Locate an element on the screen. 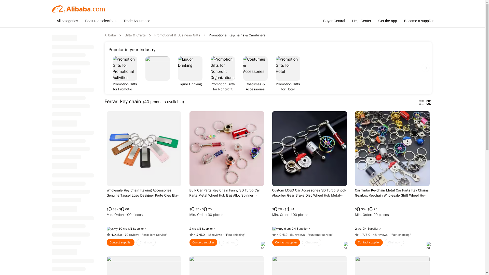  Contact supplier is located at coordinates (286, 242).